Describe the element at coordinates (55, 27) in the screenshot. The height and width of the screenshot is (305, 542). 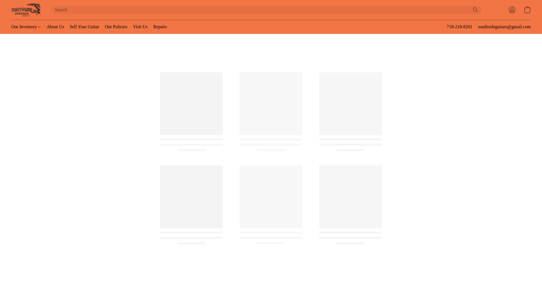
I see `About Us` at that location.